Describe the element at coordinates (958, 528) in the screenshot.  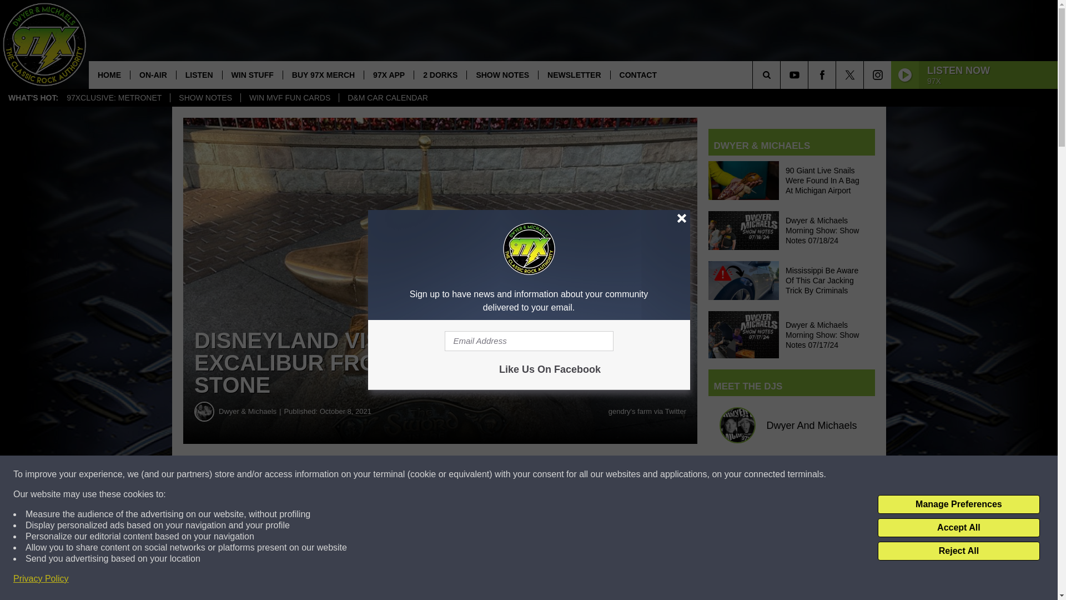
I see `Accept All` at that location.